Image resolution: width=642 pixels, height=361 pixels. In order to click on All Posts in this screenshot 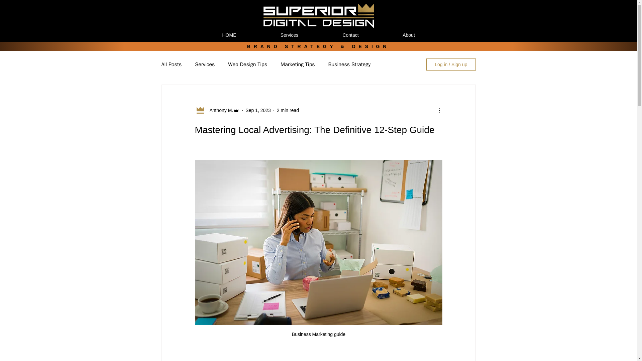, I will do `click(171, 64)`.